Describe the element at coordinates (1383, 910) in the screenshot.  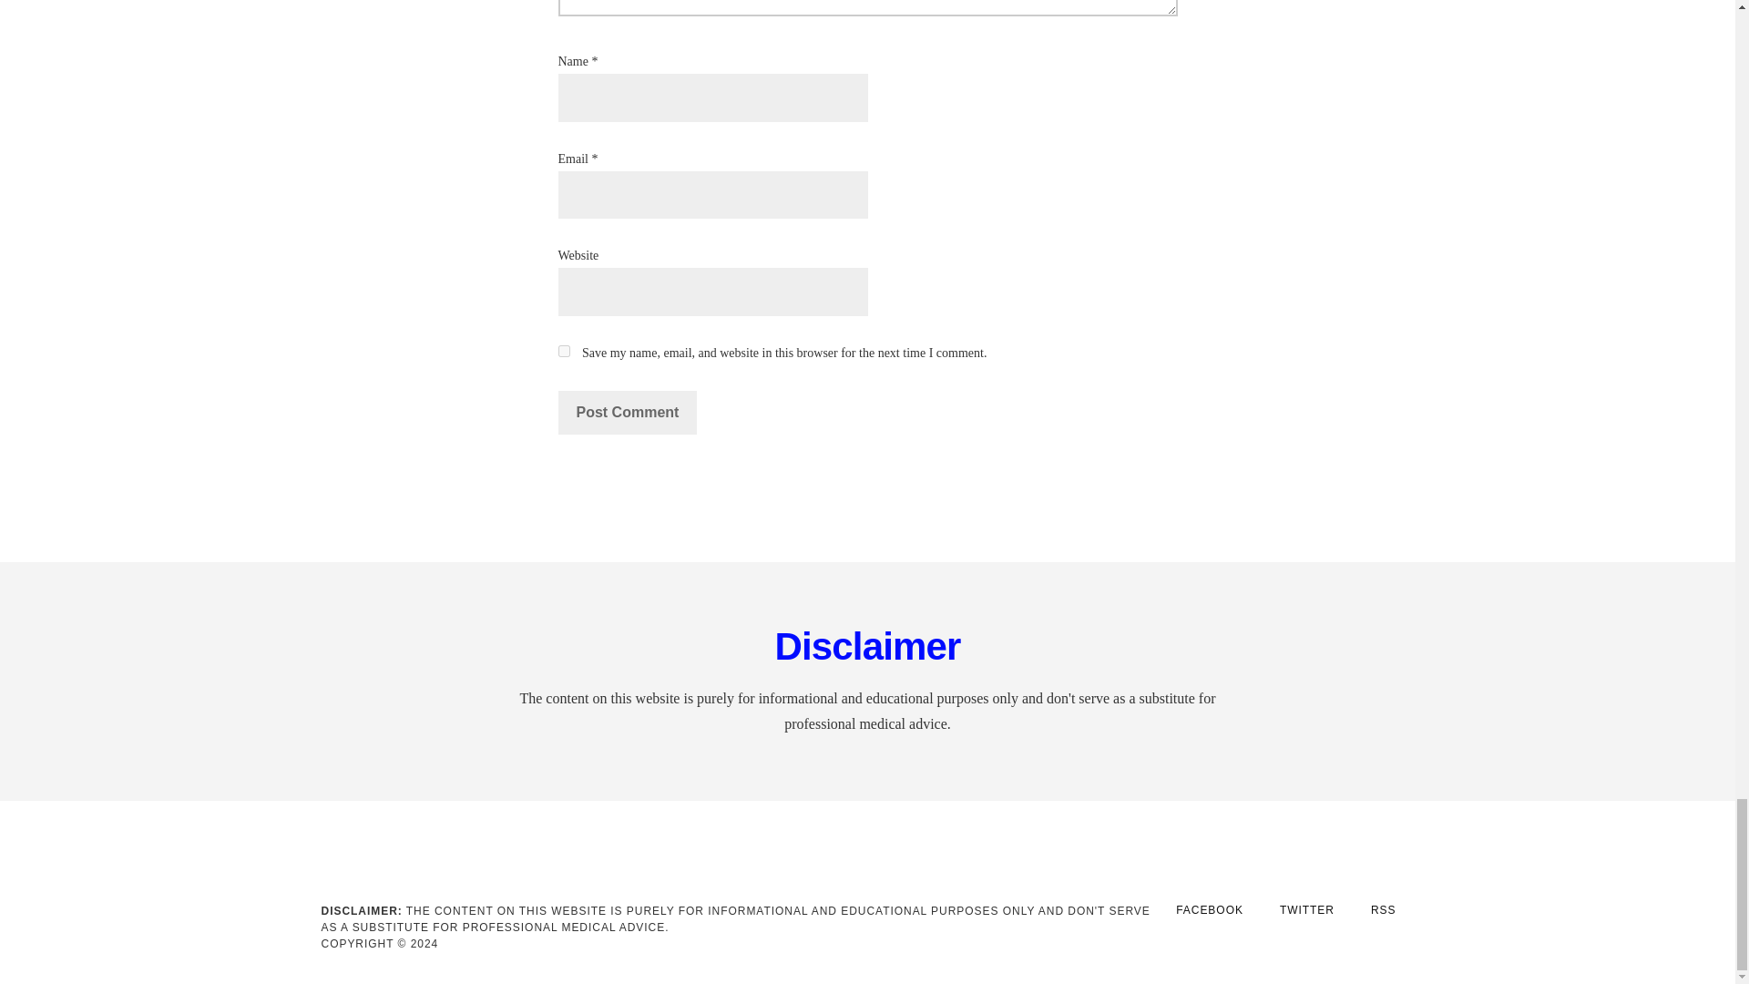
I see `RSS` at that location.